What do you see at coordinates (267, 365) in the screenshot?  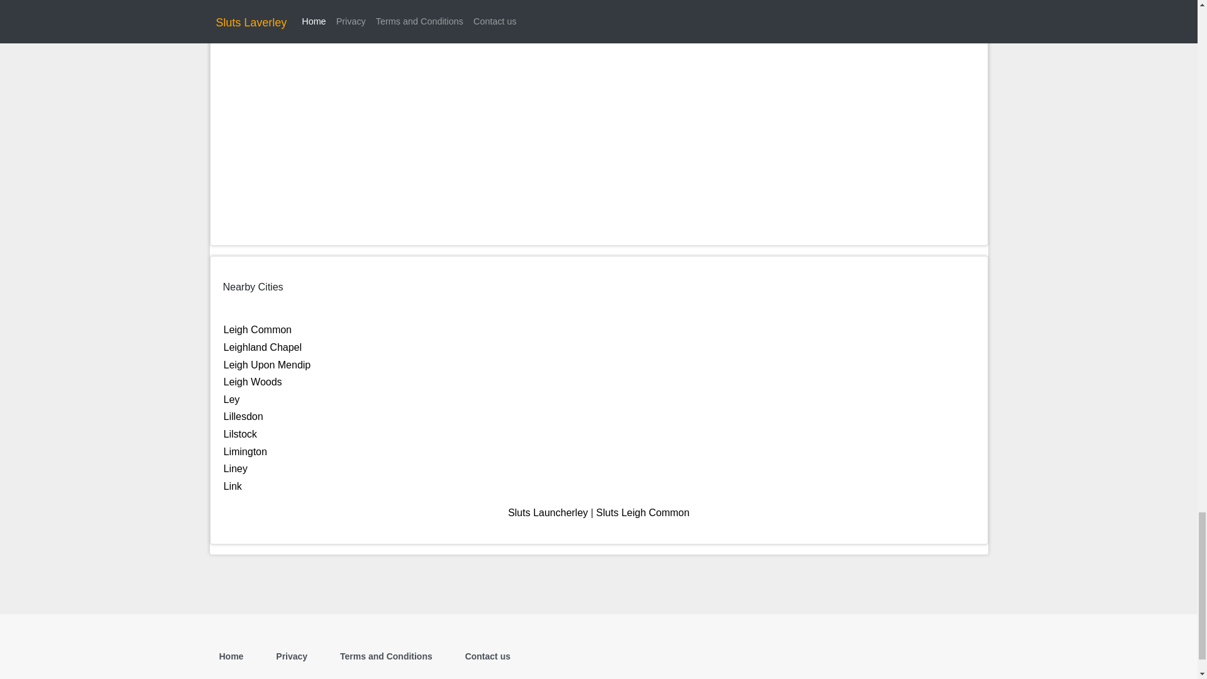 I see `Leigh Upon Mendip` at bounding box center [267, 365].